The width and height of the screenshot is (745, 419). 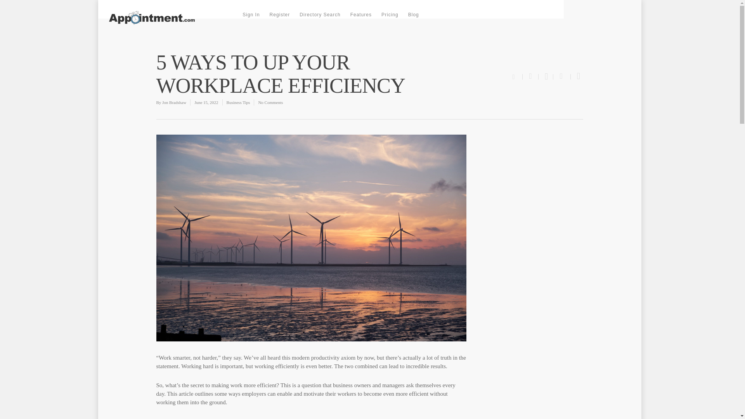 I want to click on Pin this, so click(x=577, y=77).